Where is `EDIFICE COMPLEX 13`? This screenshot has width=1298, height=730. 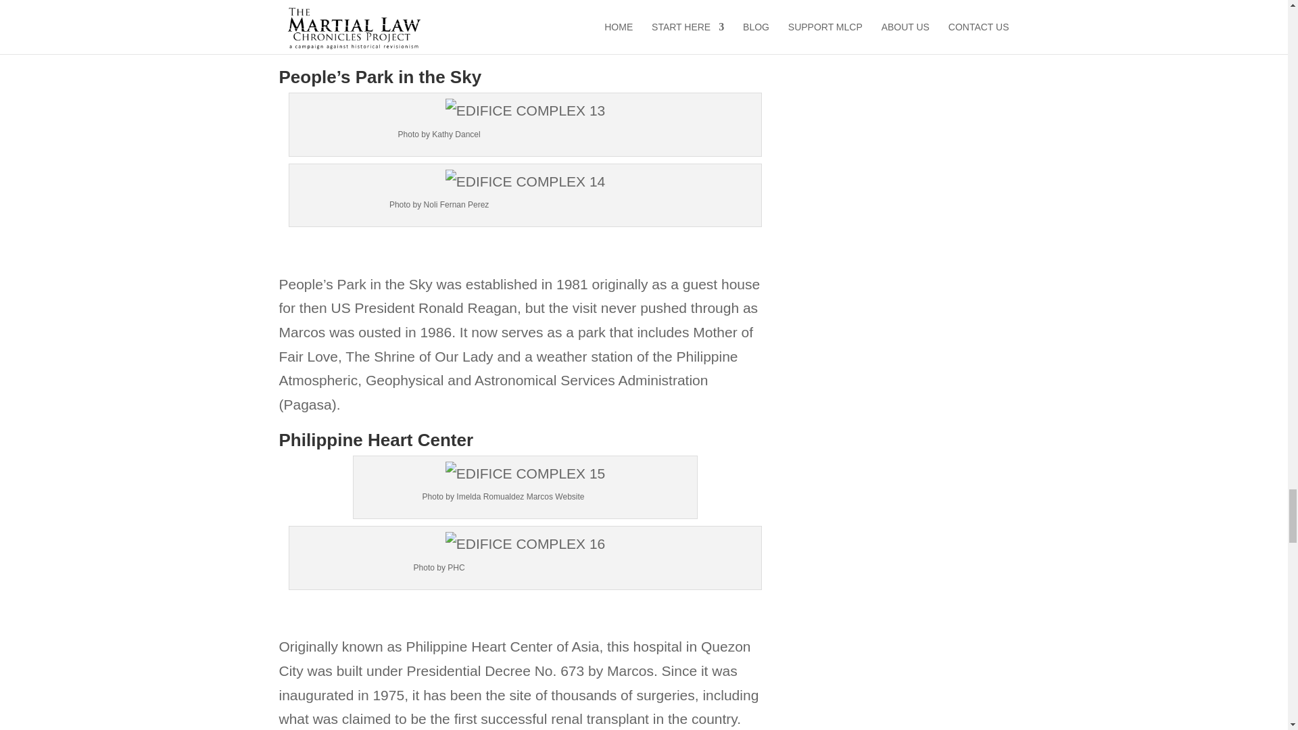 EDIFICE COMPLEX 13 is located at coordinates (525, 111).